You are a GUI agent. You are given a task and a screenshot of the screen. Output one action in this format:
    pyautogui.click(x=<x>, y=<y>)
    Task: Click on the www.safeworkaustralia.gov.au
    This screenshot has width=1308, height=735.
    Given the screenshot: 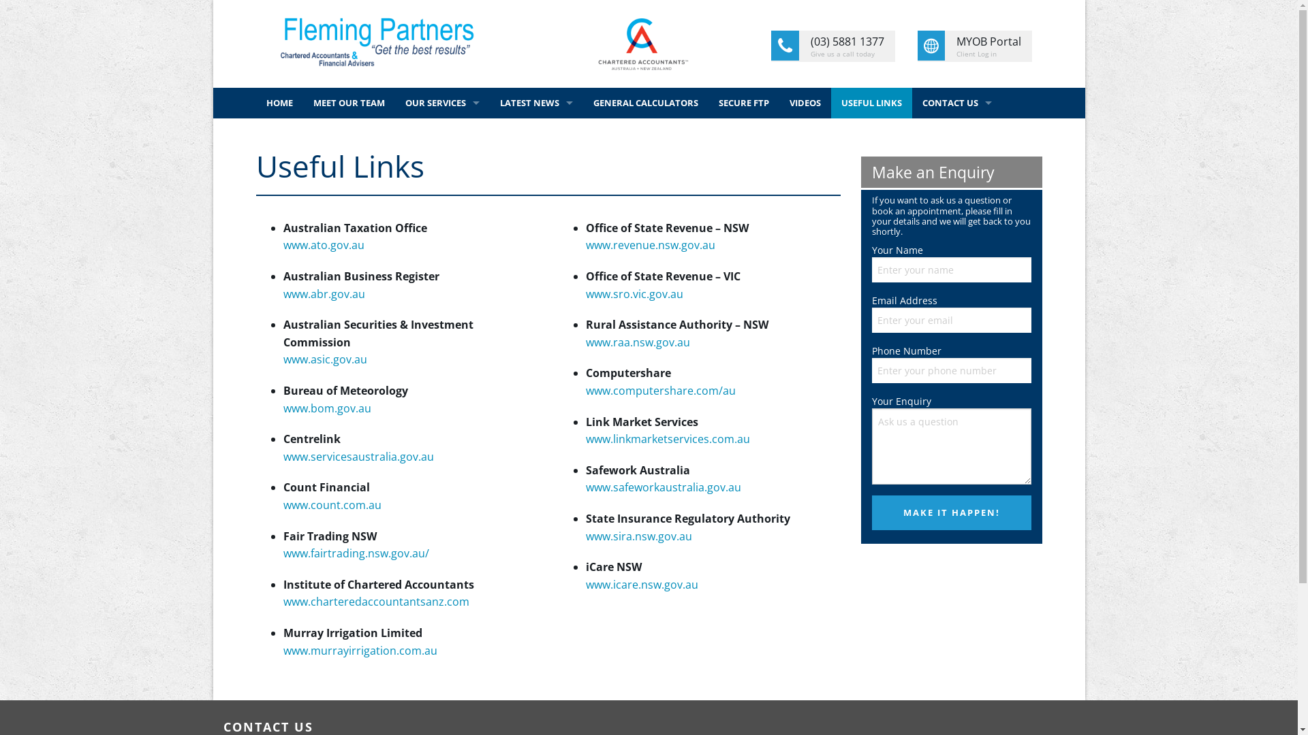 What is the action you would take?
    pyautogui.click(x=664, y=487)
    